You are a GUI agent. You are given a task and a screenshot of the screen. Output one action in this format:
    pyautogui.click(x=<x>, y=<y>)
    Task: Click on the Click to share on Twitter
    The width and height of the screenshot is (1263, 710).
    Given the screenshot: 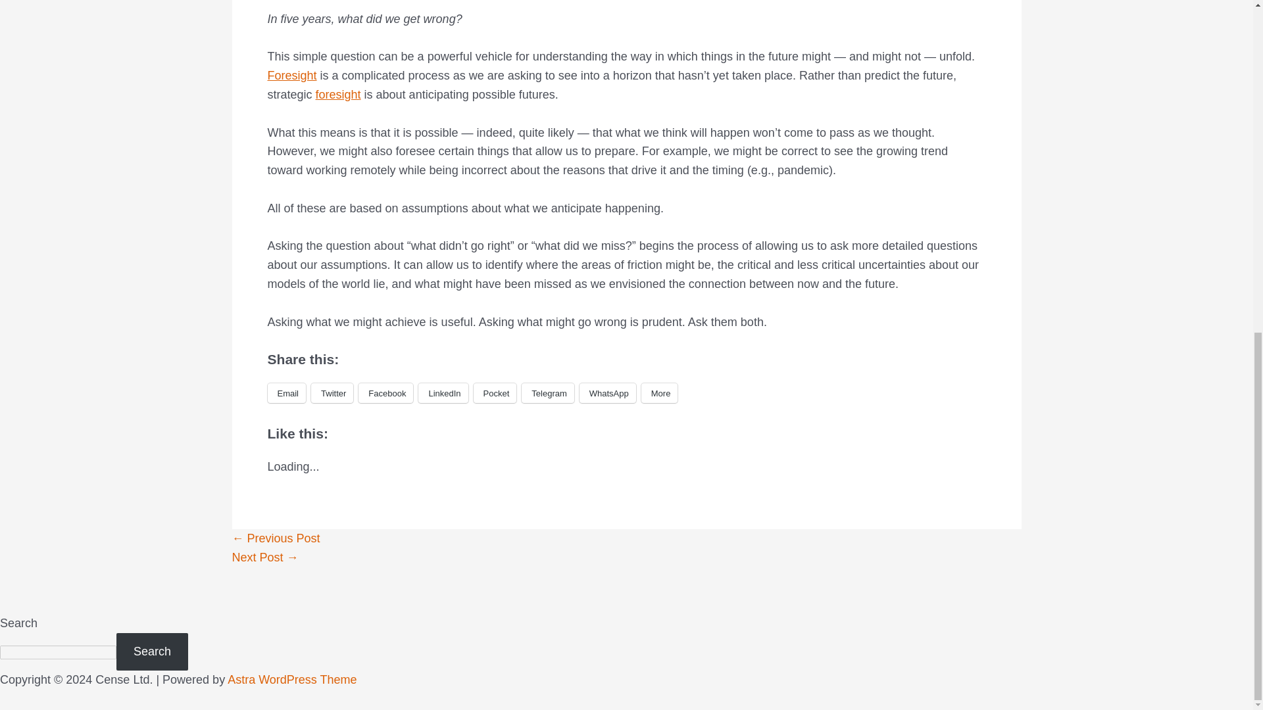 What is the action you would take?
    pyautogui.click(x=332, y=393)
    